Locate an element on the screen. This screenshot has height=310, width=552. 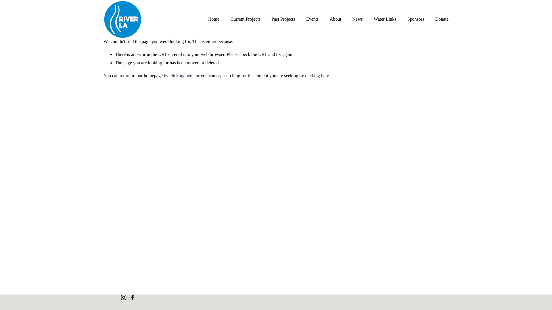
Home is located at coordinates (213, 19).